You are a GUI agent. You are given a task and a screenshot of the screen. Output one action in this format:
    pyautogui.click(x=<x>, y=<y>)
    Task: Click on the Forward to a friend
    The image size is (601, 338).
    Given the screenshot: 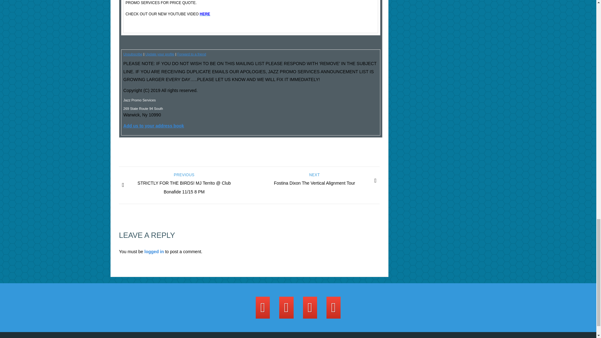 What is the action you would take?
    pyautogui.click(x=192, y=54)
    